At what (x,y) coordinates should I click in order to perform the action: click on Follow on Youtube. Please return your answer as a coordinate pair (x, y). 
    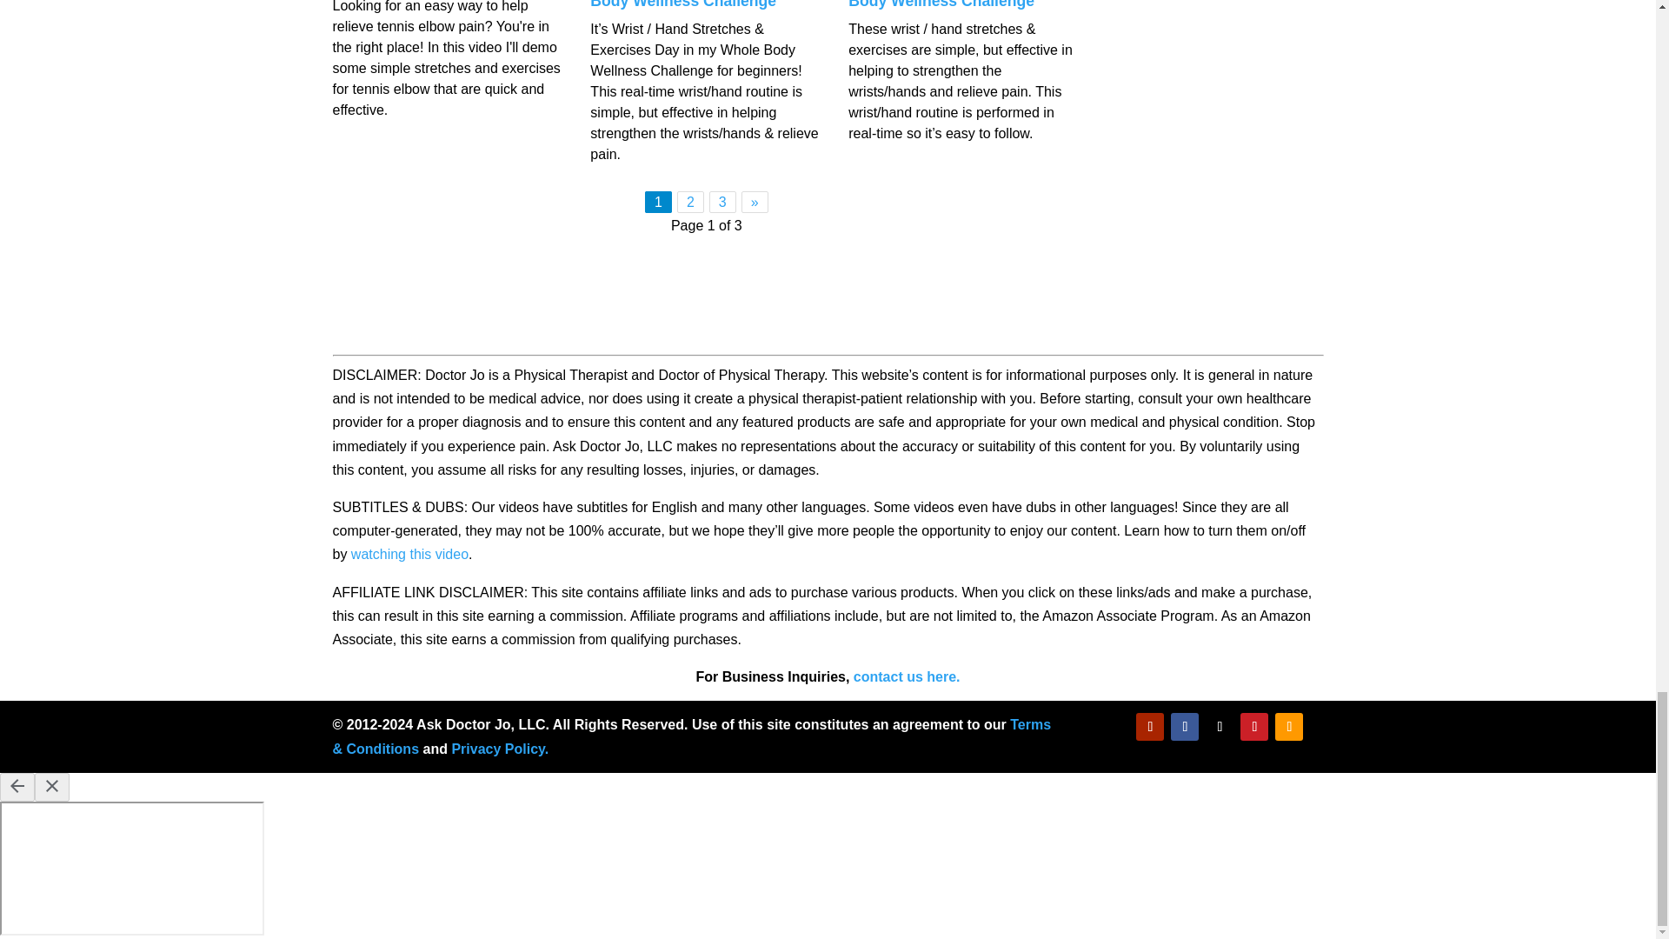
    Looking at the image, I should click on (1149, 727).